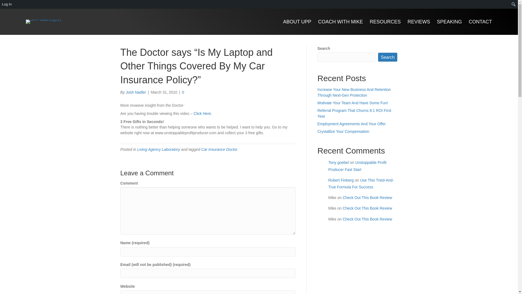  I want to click on ABOUT UPP, so click(294, 22).